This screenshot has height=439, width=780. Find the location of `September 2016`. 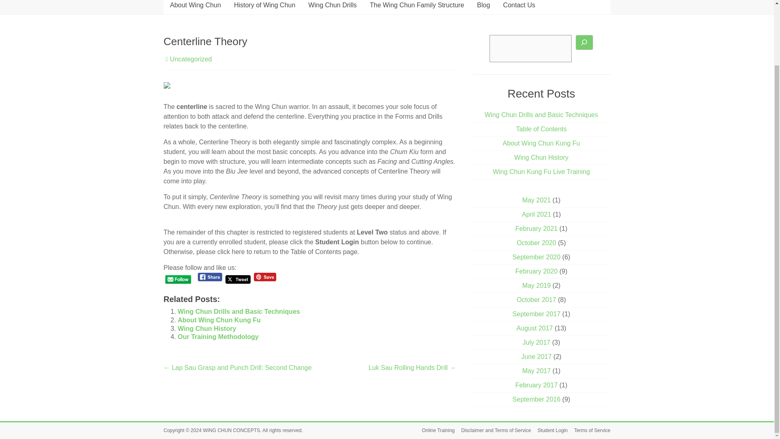

September 2016 is located at coordinates (536, 399).